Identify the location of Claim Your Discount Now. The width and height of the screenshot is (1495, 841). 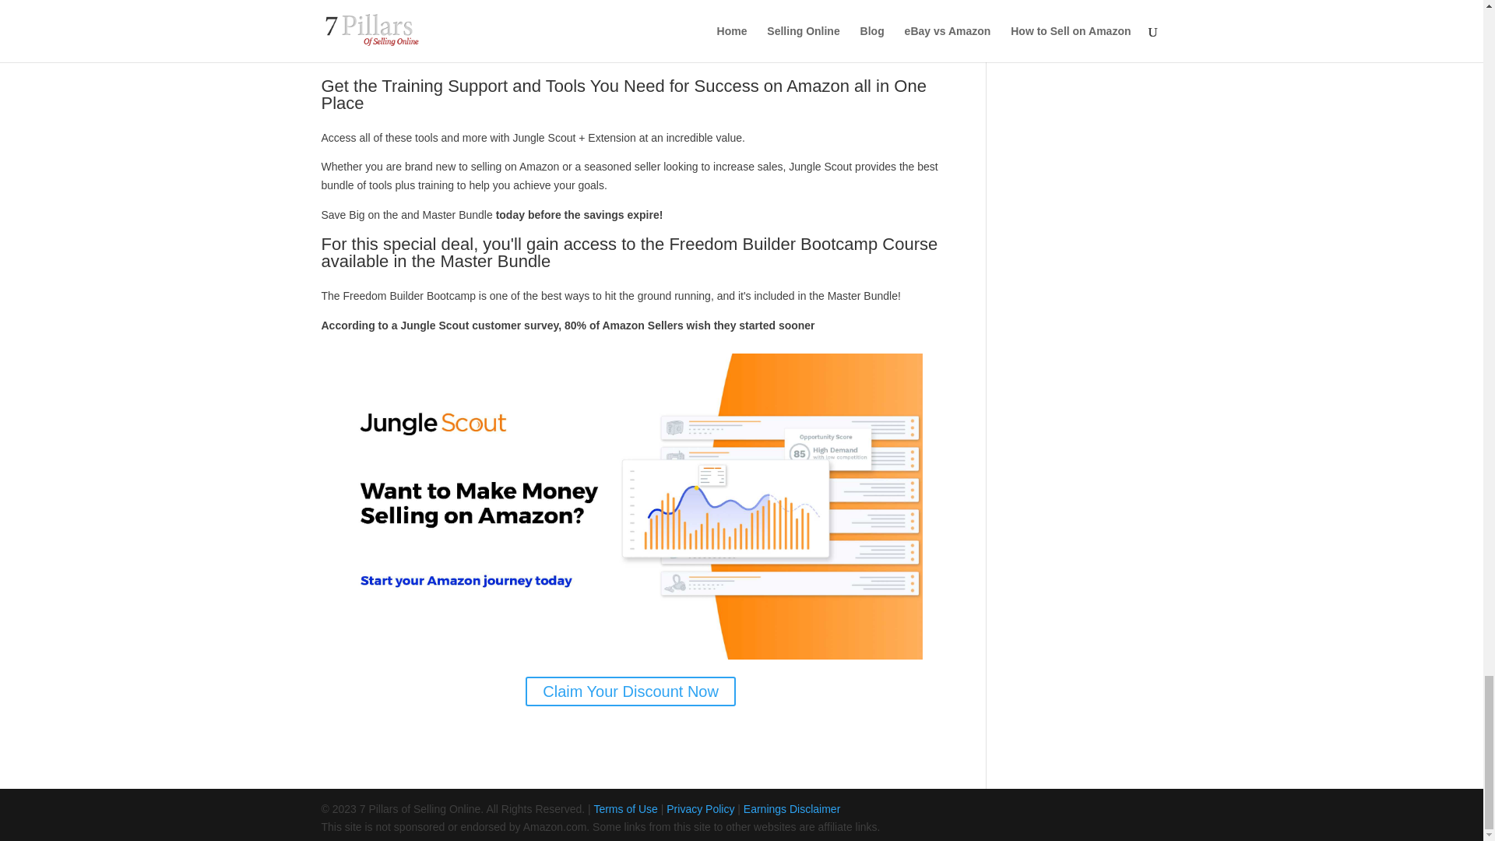
(631, 691).